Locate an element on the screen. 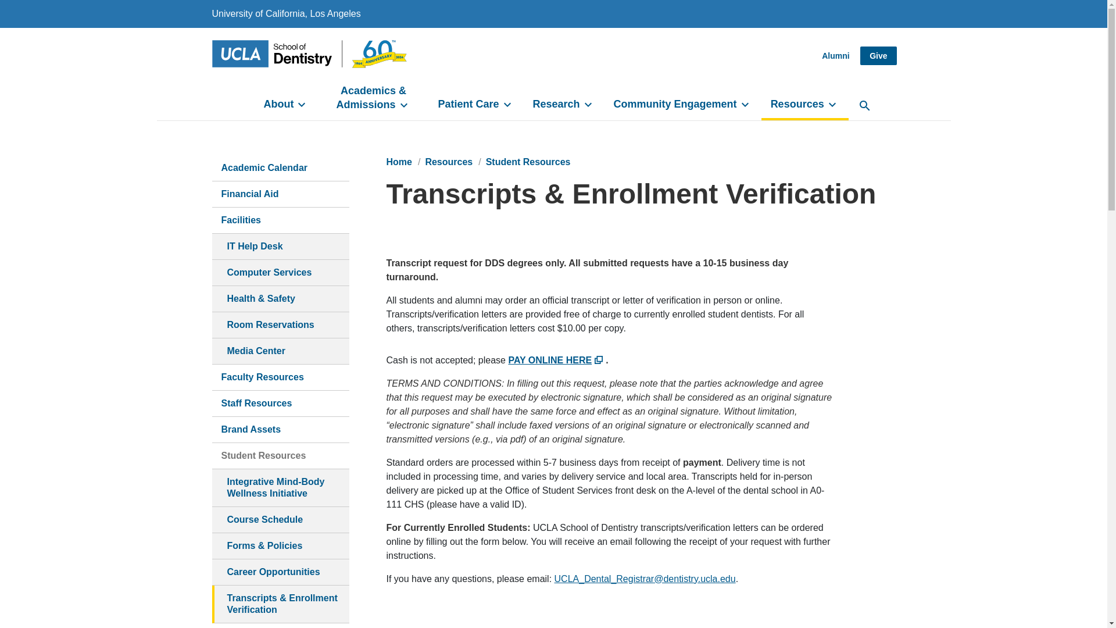  Community Engagement is located at coordinates (683, 105).